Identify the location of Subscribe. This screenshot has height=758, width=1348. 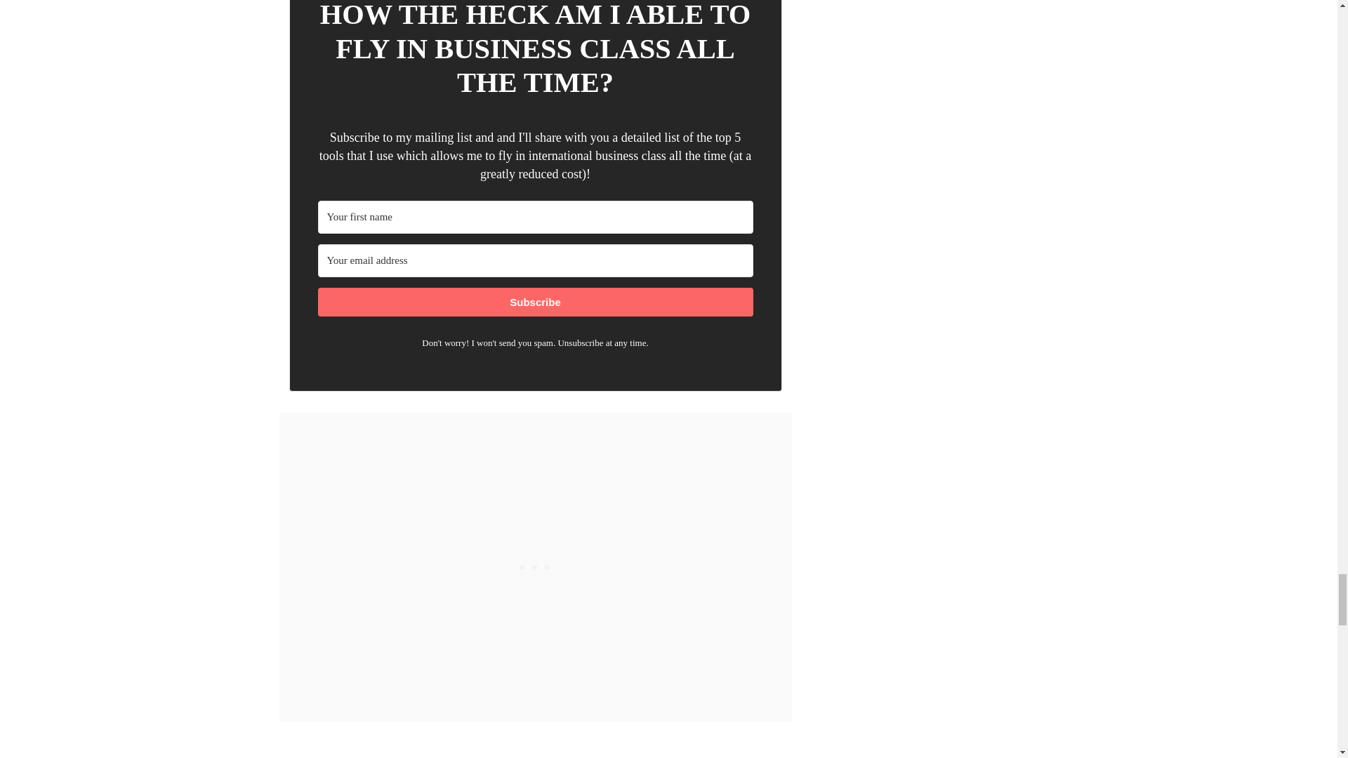
(534, 302).